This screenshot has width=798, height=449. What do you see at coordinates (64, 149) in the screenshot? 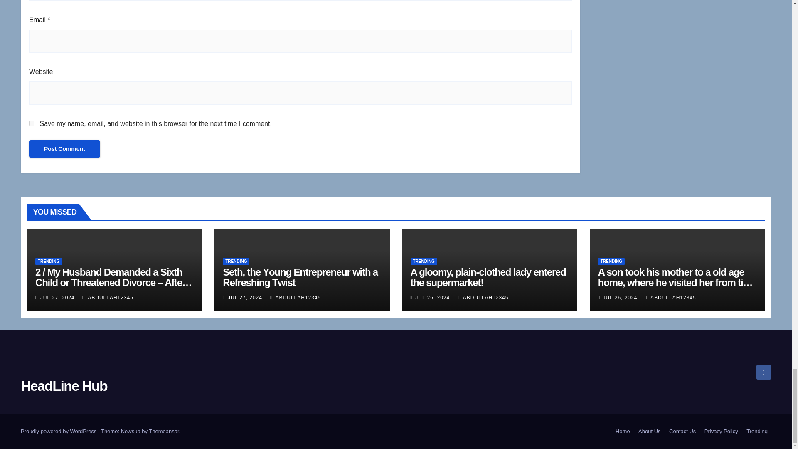
I see `Post Comment` at bounding box center [64, 149].